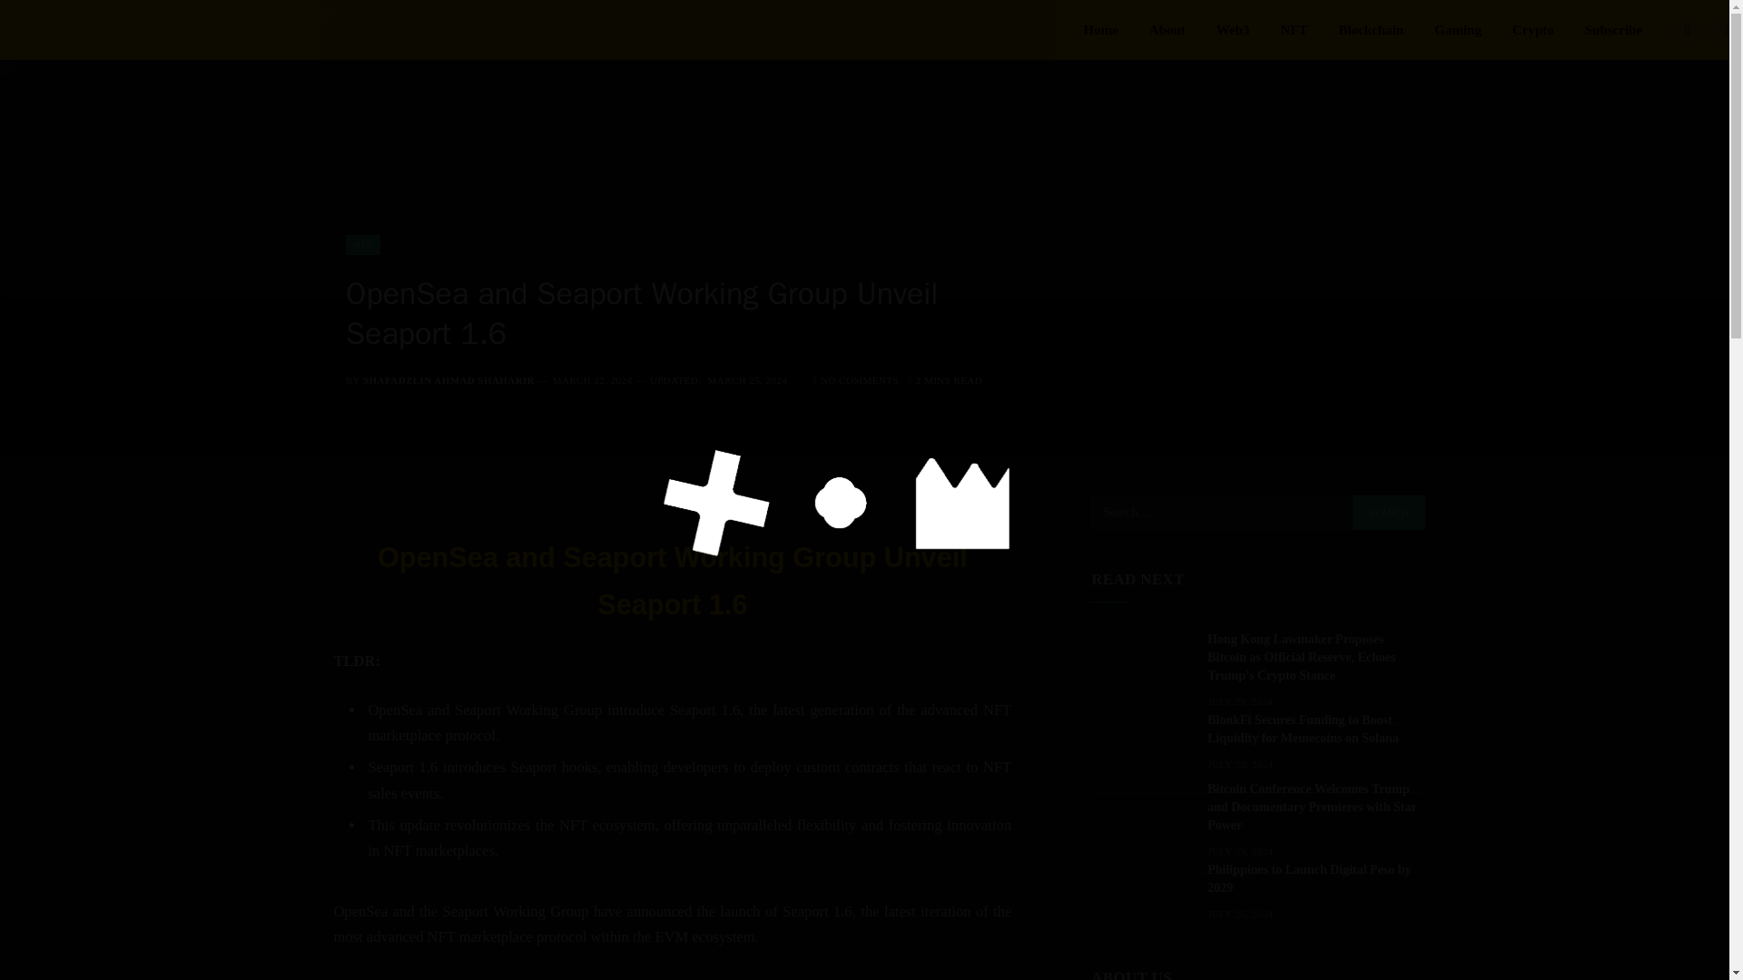 This screenshot has height=980, width=1743. Describe the element at coordinates (1688, 29) in the screenshot. I see `Facebook` at that location.